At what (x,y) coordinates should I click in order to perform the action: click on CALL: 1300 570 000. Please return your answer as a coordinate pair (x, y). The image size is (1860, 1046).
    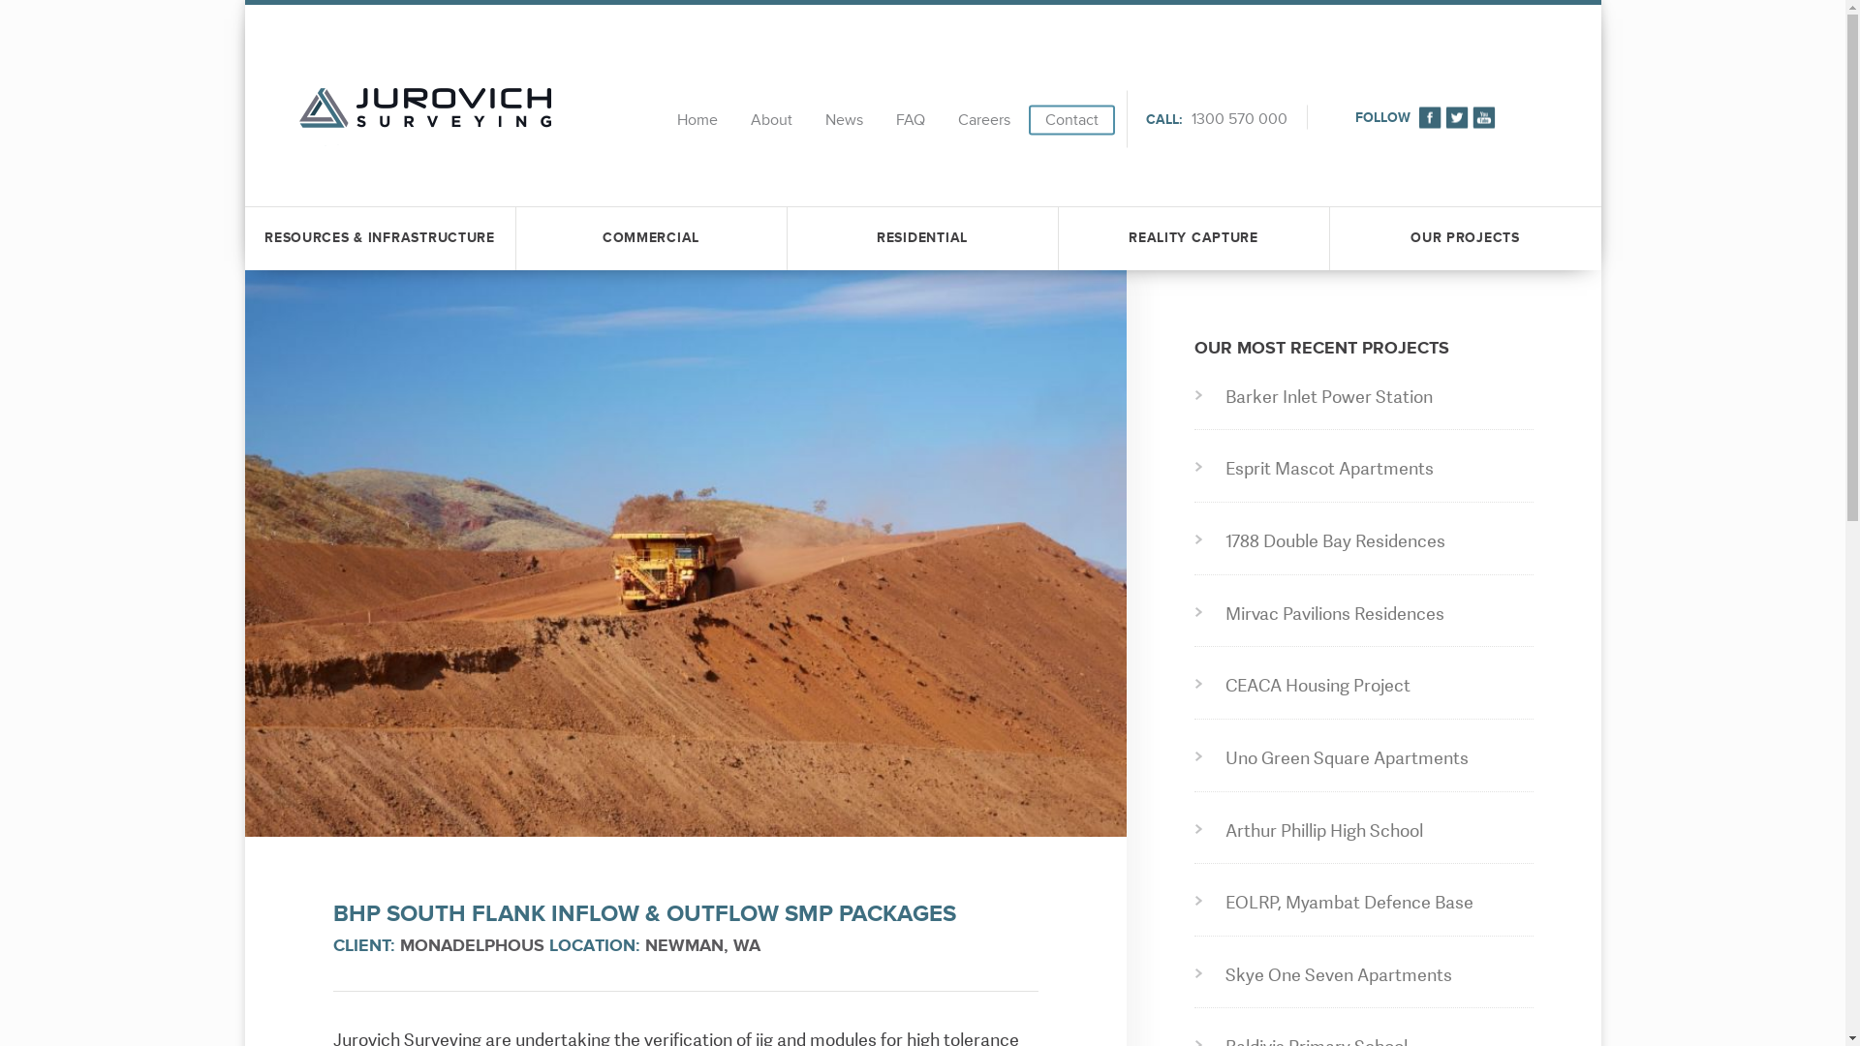
    Looking at the image, I should click on (1216, 120).